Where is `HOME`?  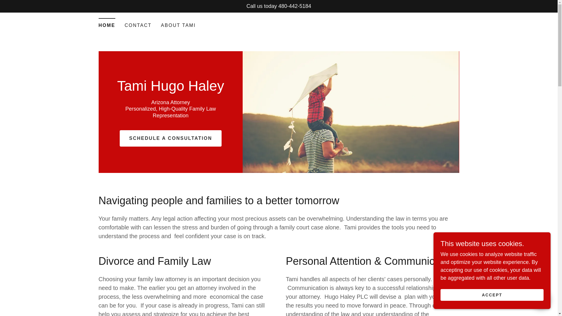
HOME is located at coordinates (107, 23).